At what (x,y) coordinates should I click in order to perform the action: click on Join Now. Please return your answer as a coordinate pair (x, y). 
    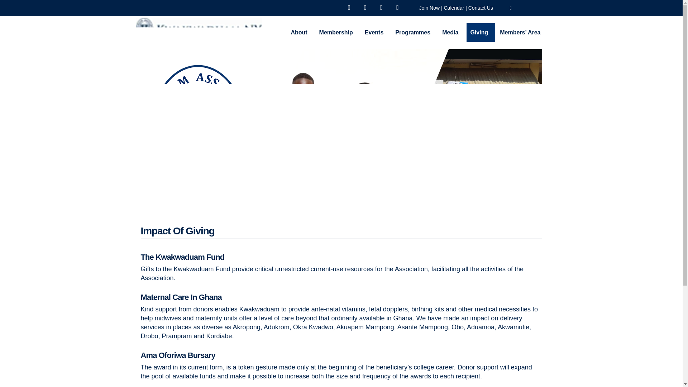
    Looking at the image, I should click on (429, 8).